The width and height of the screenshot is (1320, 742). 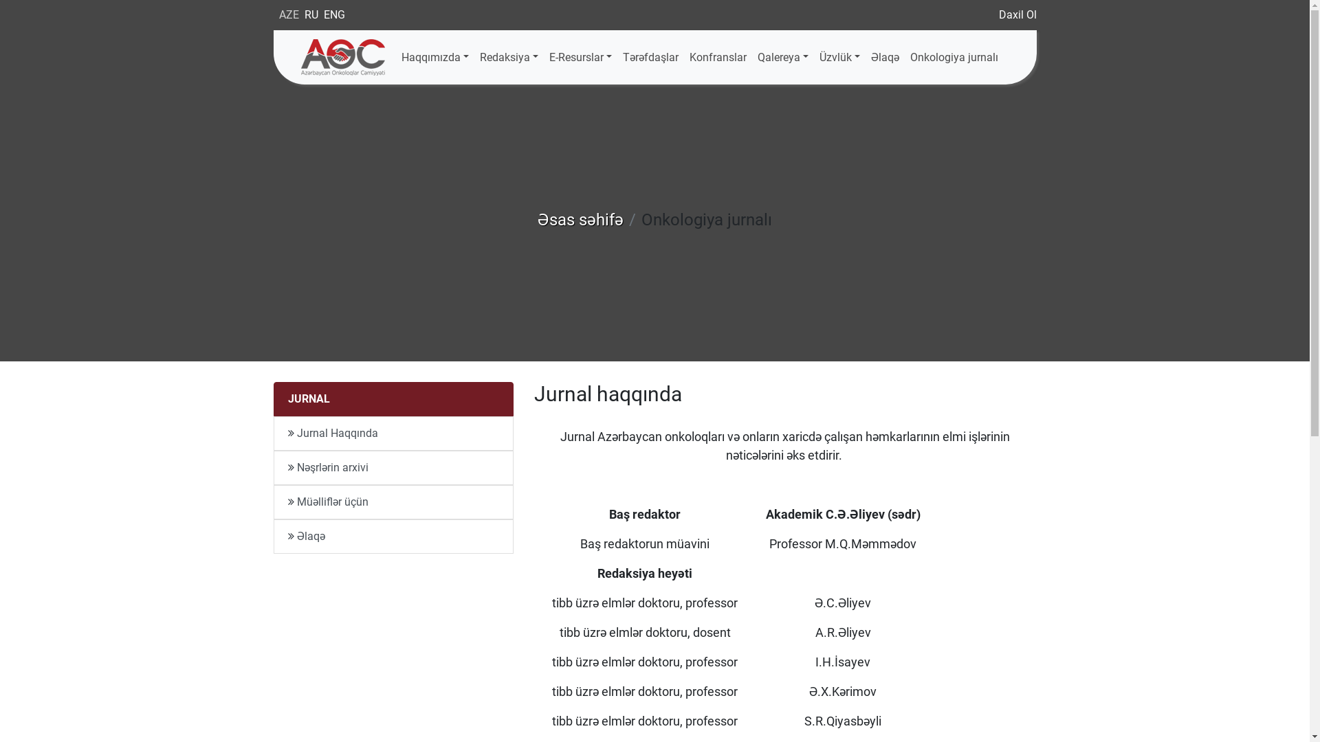 I want to click on AZE, so click(x=289, y=15).